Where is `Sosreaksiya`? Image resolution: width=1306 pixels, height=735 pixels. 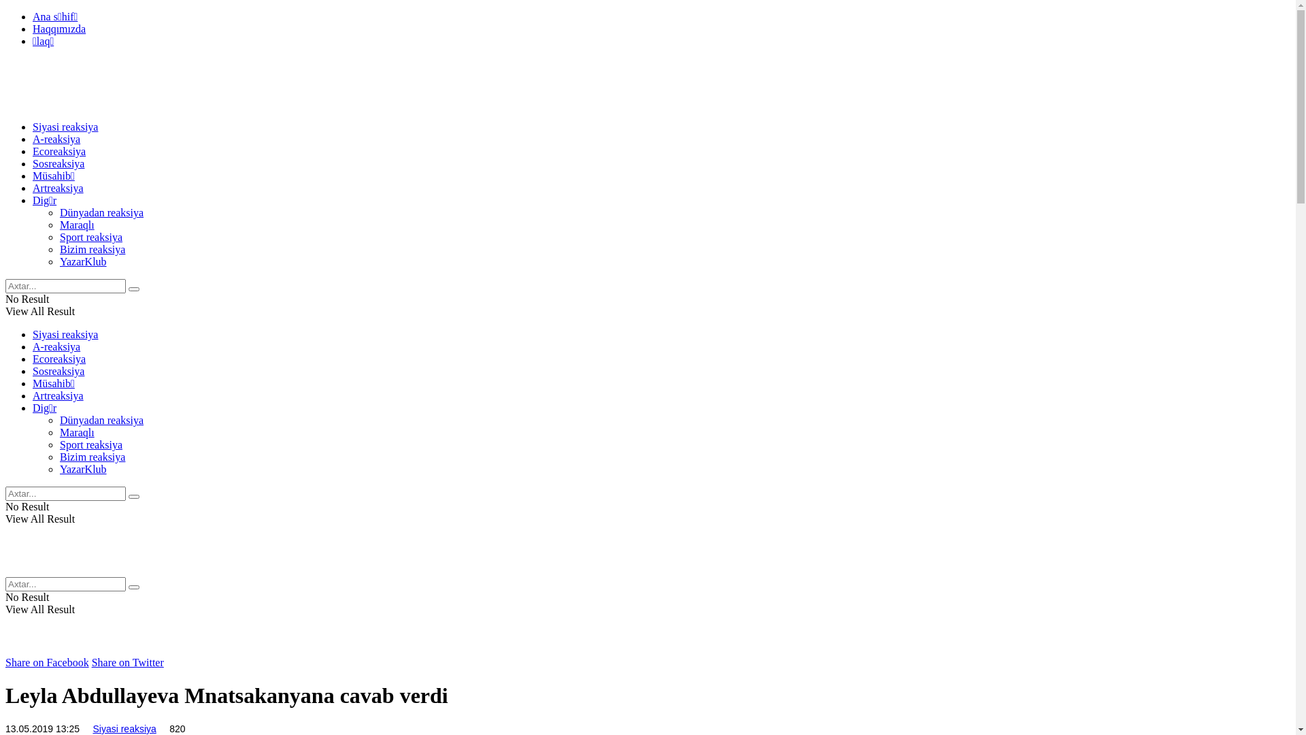
Sosreaksiya is located at coordinates (58, 163).